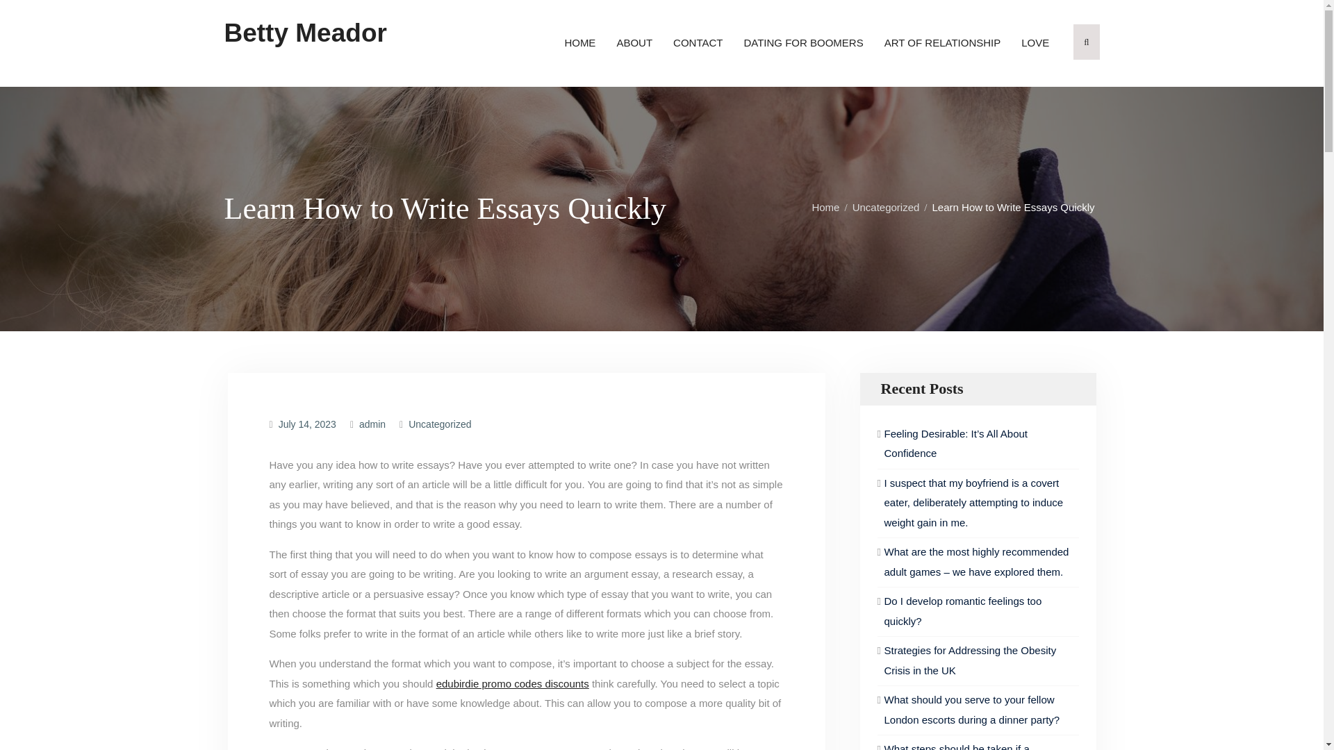  Describe the element at coordinates (970, 660) in the screenshot. I see `Strategies for Addressing the Obesity Crisis in the UK` at that location.